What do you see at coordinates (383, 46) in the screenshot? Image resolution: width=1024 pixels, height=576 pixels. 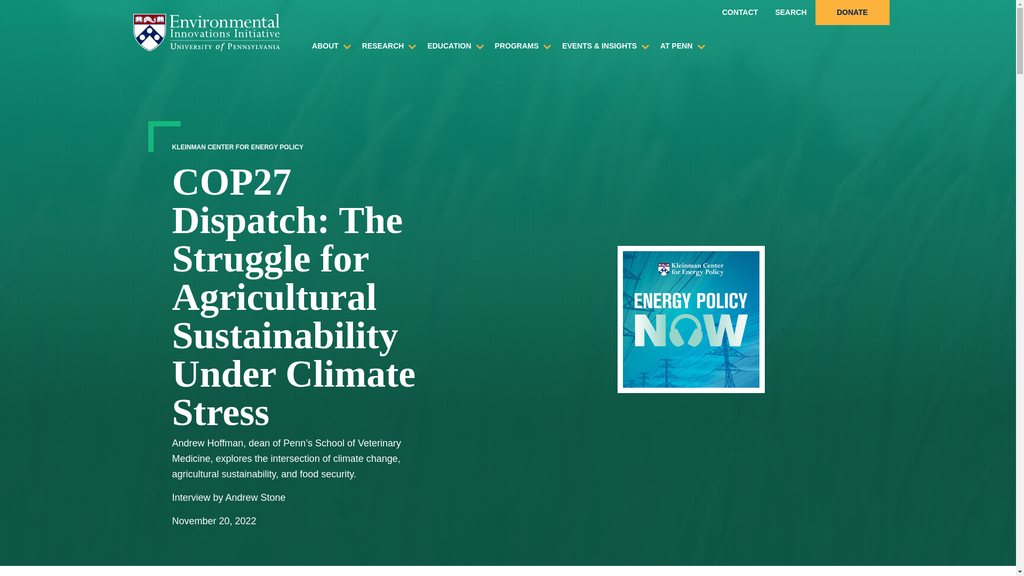 I see `RESEARCH` at bounding box center [383, 46].